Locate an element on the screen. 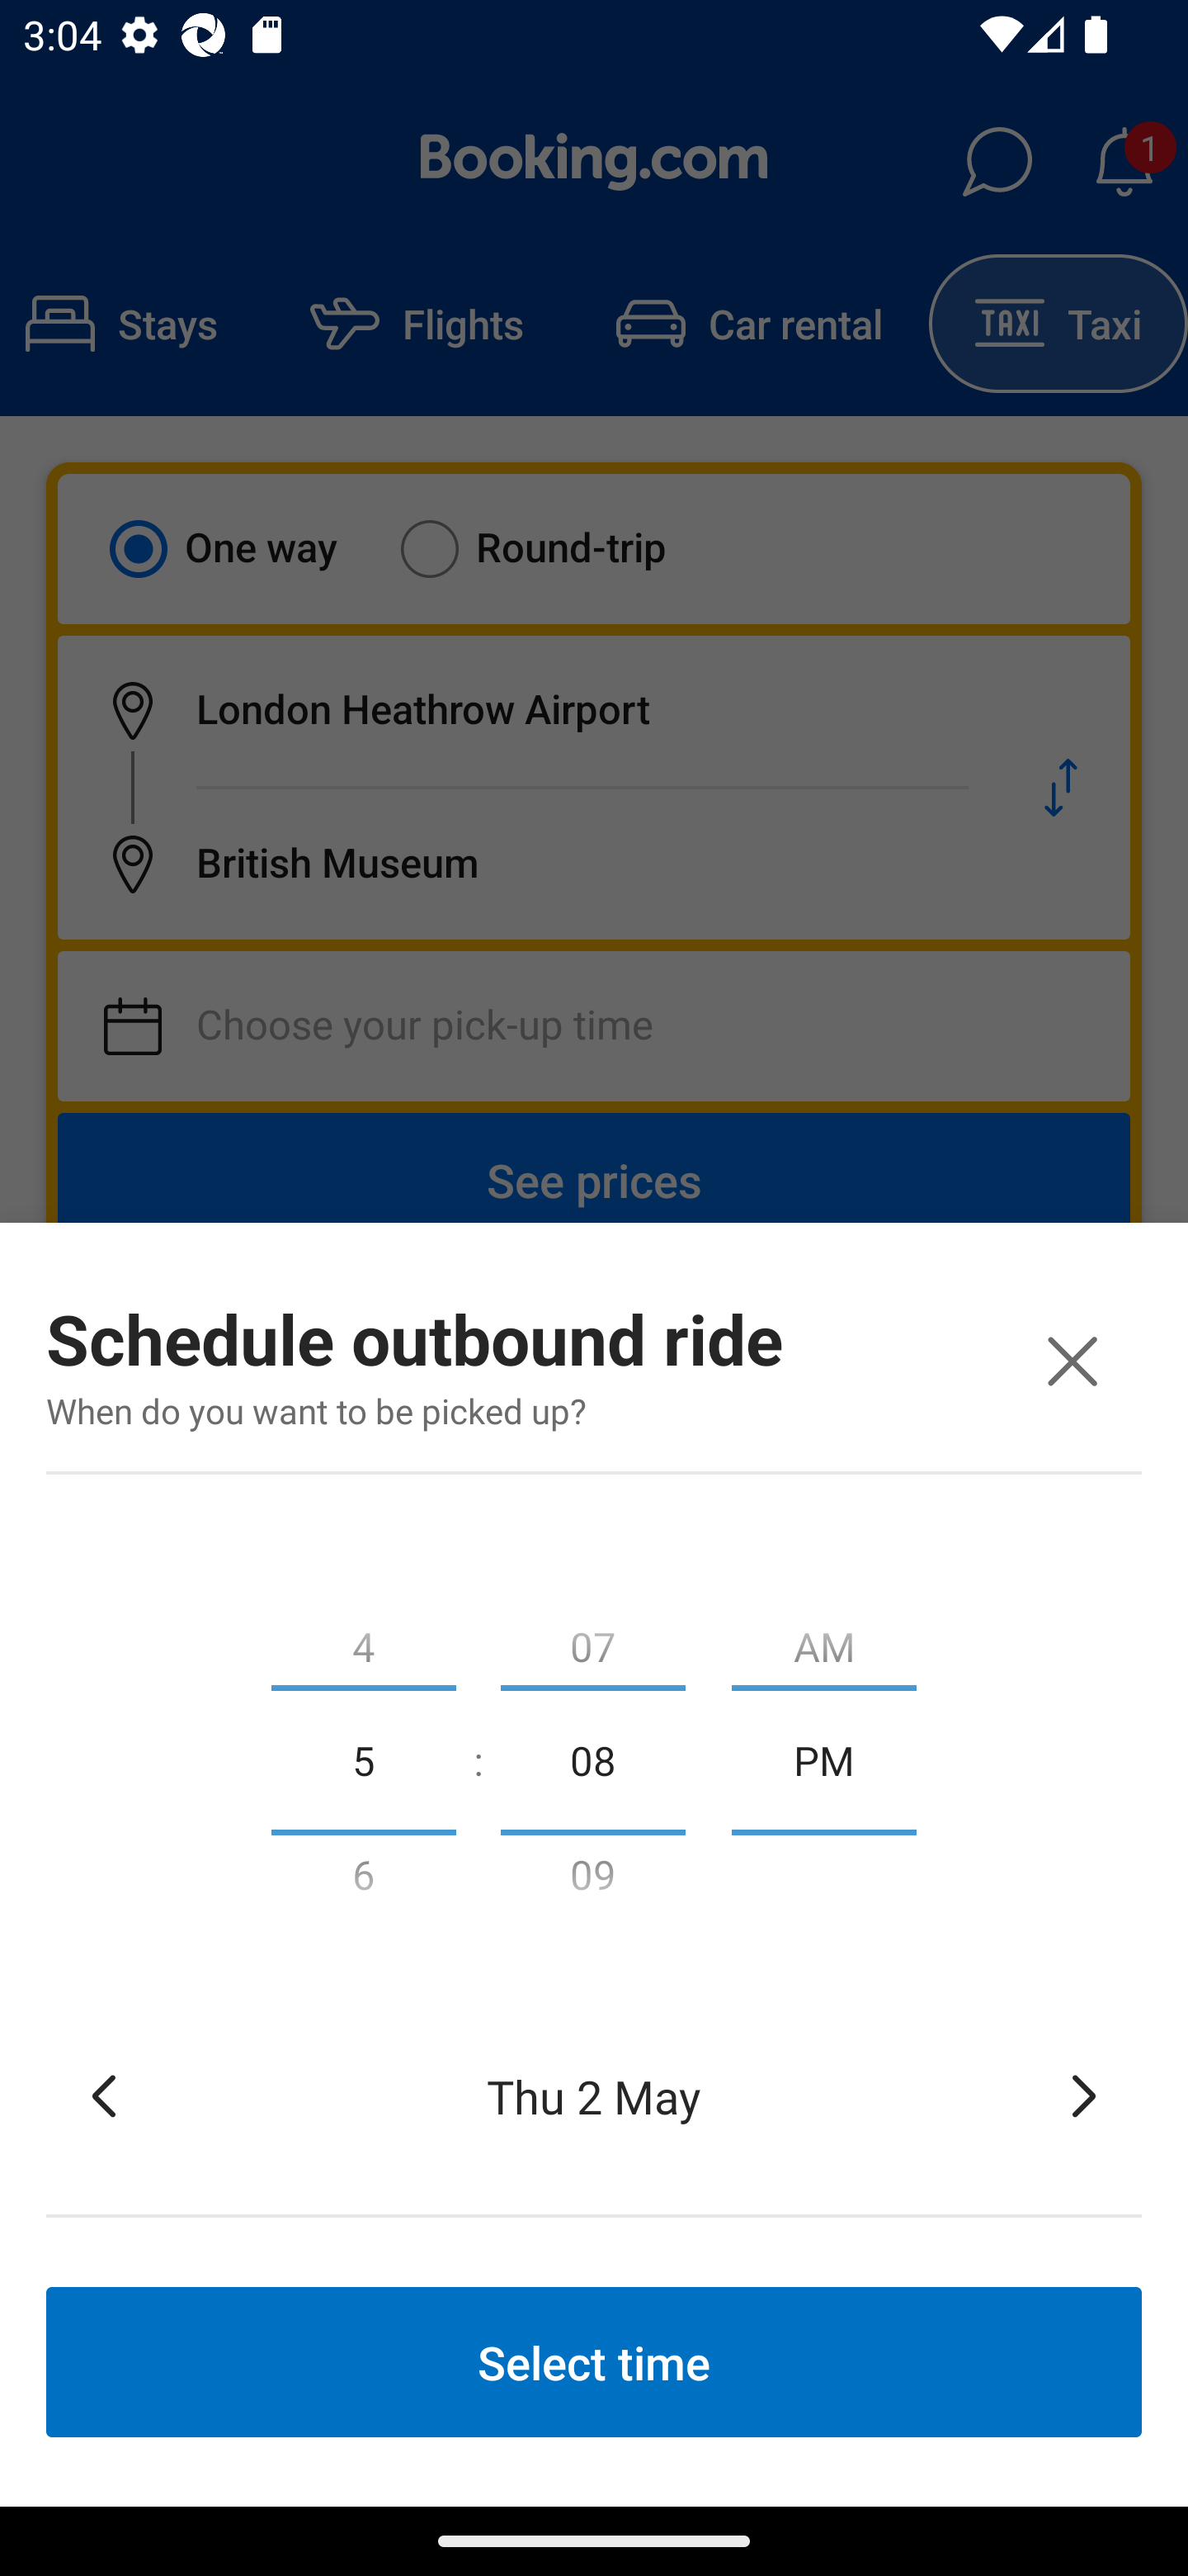 This screenshot has height=2576, width=1188. 5 is located at coordinates (363, 1759).